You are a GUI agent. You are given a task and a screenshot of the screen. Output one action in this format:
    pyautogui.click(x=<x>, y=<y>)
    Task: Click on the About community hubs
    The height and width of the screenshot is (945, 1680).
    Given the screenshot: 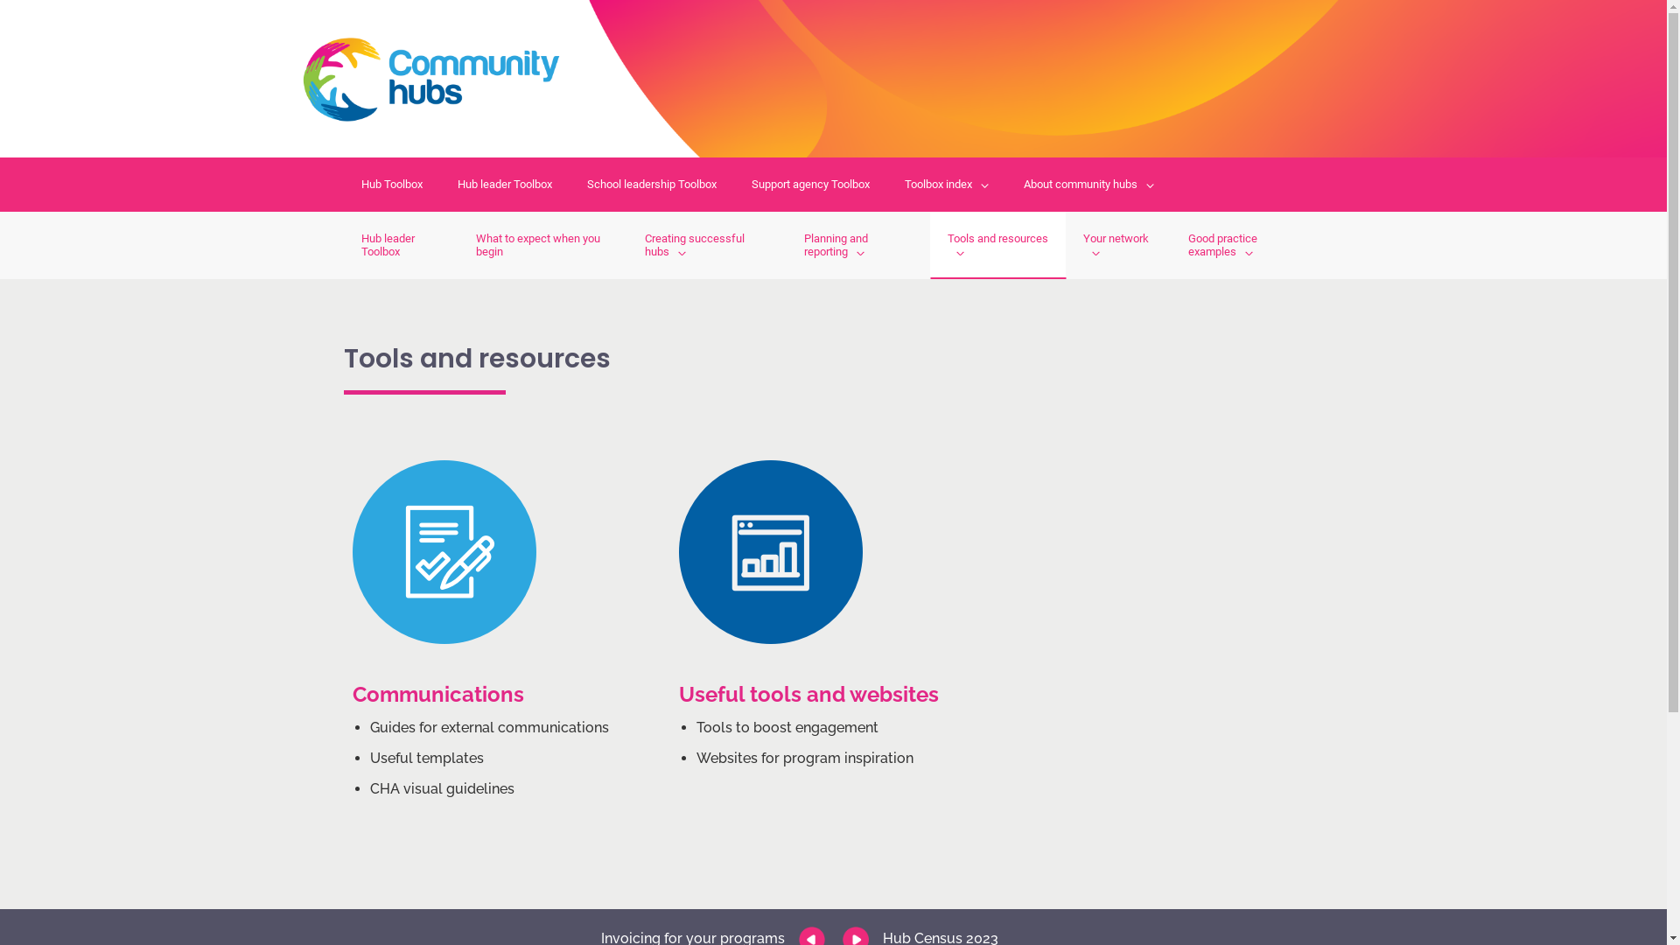 What is the action you would take?
    pyautogui.click(x=1088, y=185)
    